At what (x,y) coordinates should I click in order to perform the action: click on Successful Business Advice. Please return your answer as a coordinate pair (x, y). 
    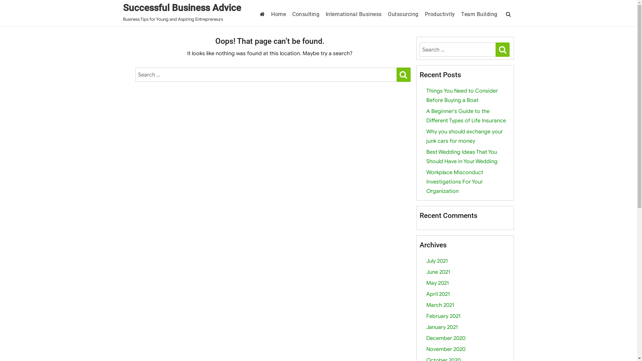
    Looking at the image, I should click on (182, 8).